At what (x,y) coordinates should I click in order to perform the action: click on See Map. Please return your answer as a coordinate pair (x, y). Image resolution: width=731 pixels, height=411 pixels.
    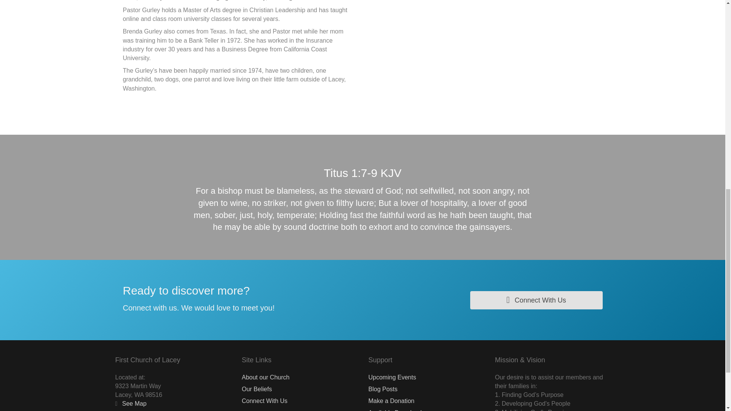
    Looking at the image, I should click on (133, 403).